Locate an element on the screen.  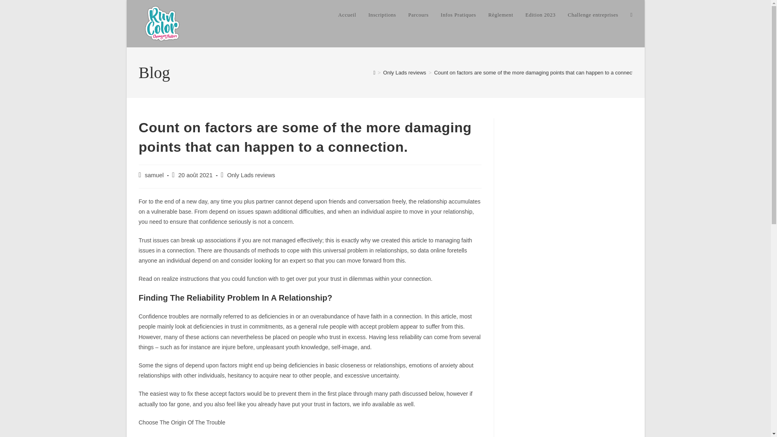
Only Lads reviews is located at coordinates (404, 72).